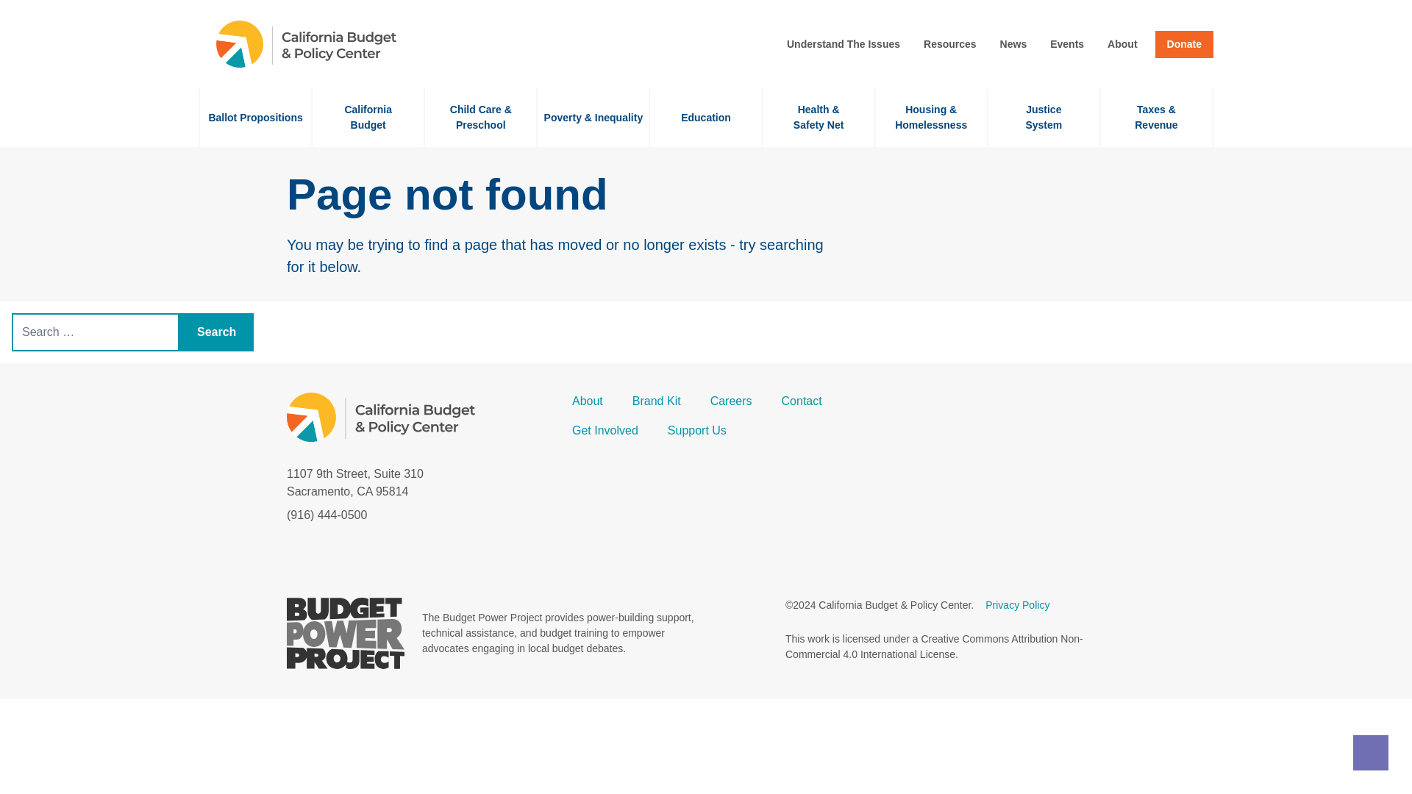 This screenshot has height=794, width=1412. What do you see at coordinates (1044, 117) in the screenshot?
I see `News` at bounding box center [1044, 117].